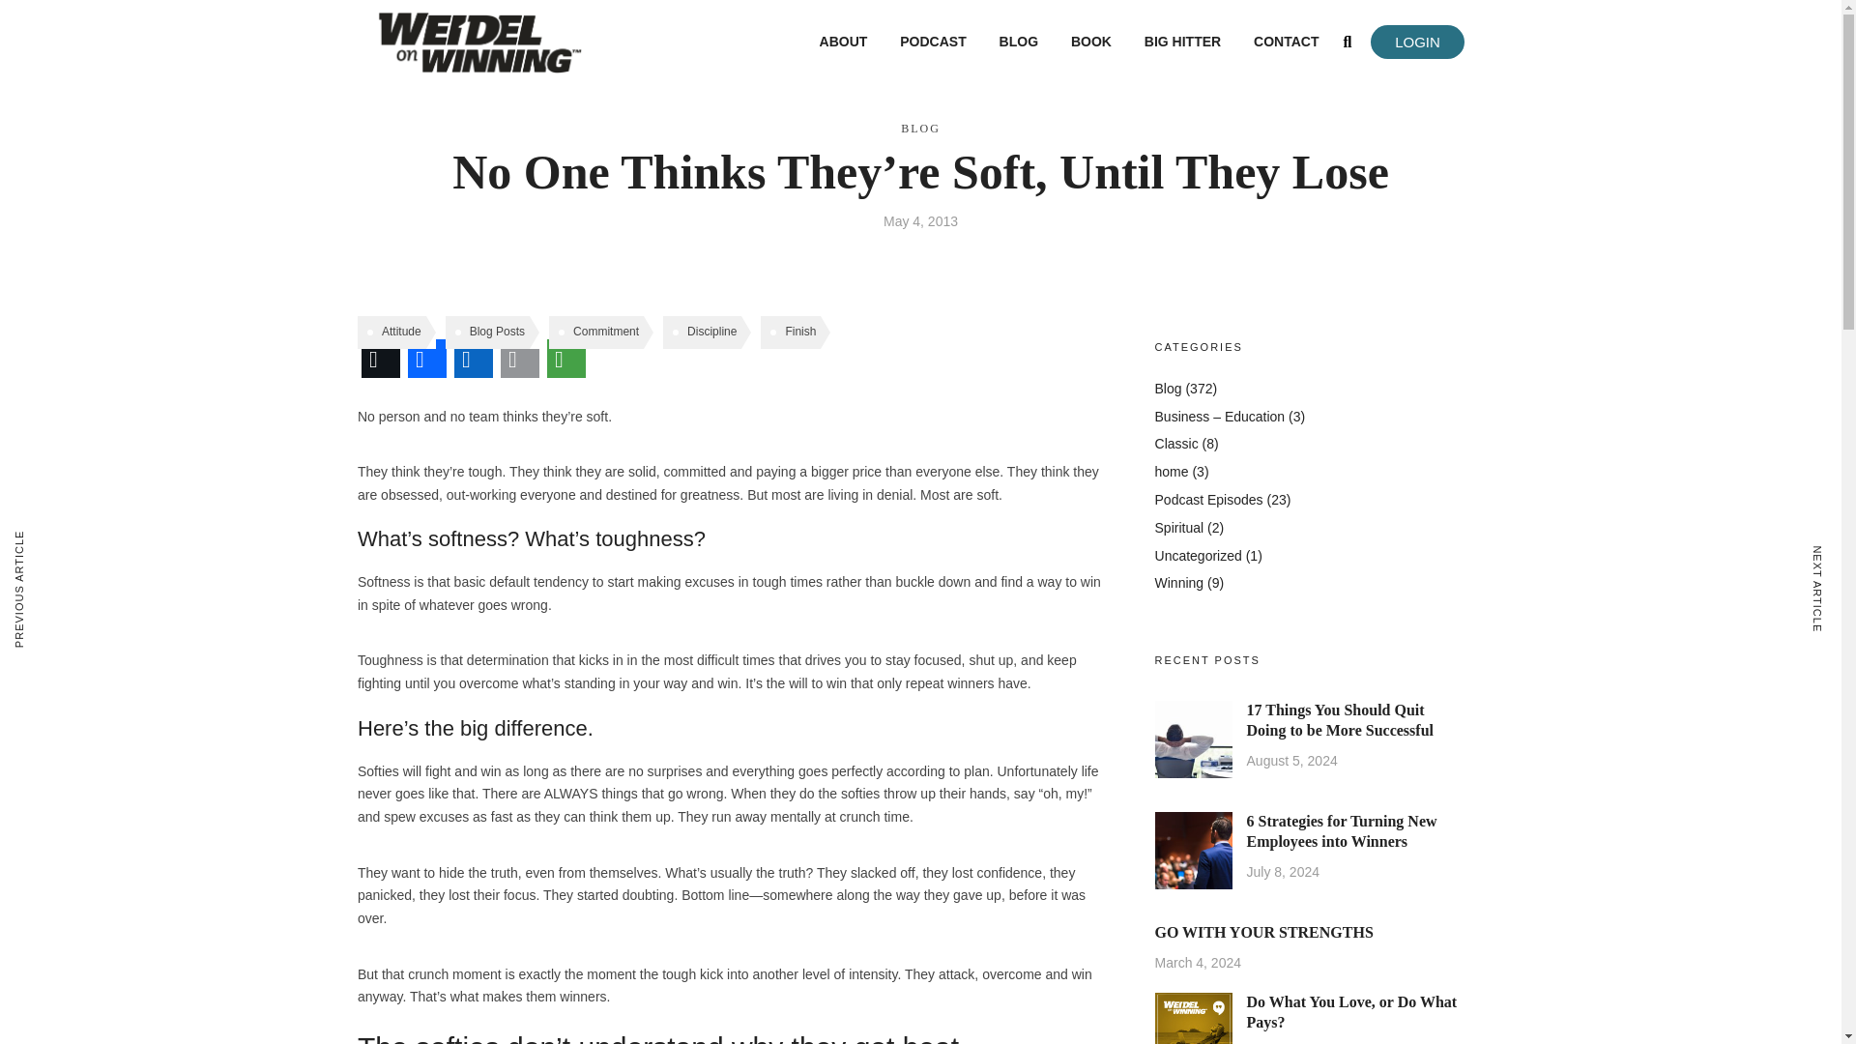 The height and width of the screenshot is (1044, 1856). I want to click on Email This, so click(520, 358).